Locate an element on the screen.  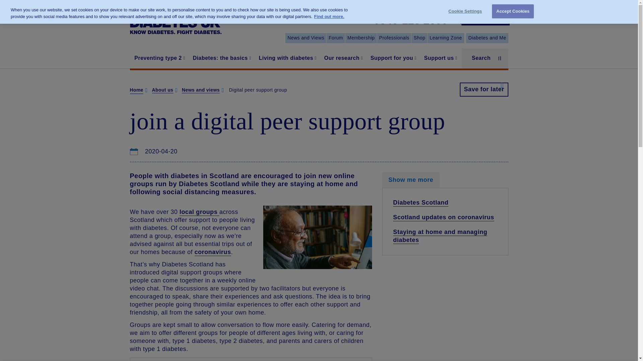
Donate is located at coordinates (484, 17).